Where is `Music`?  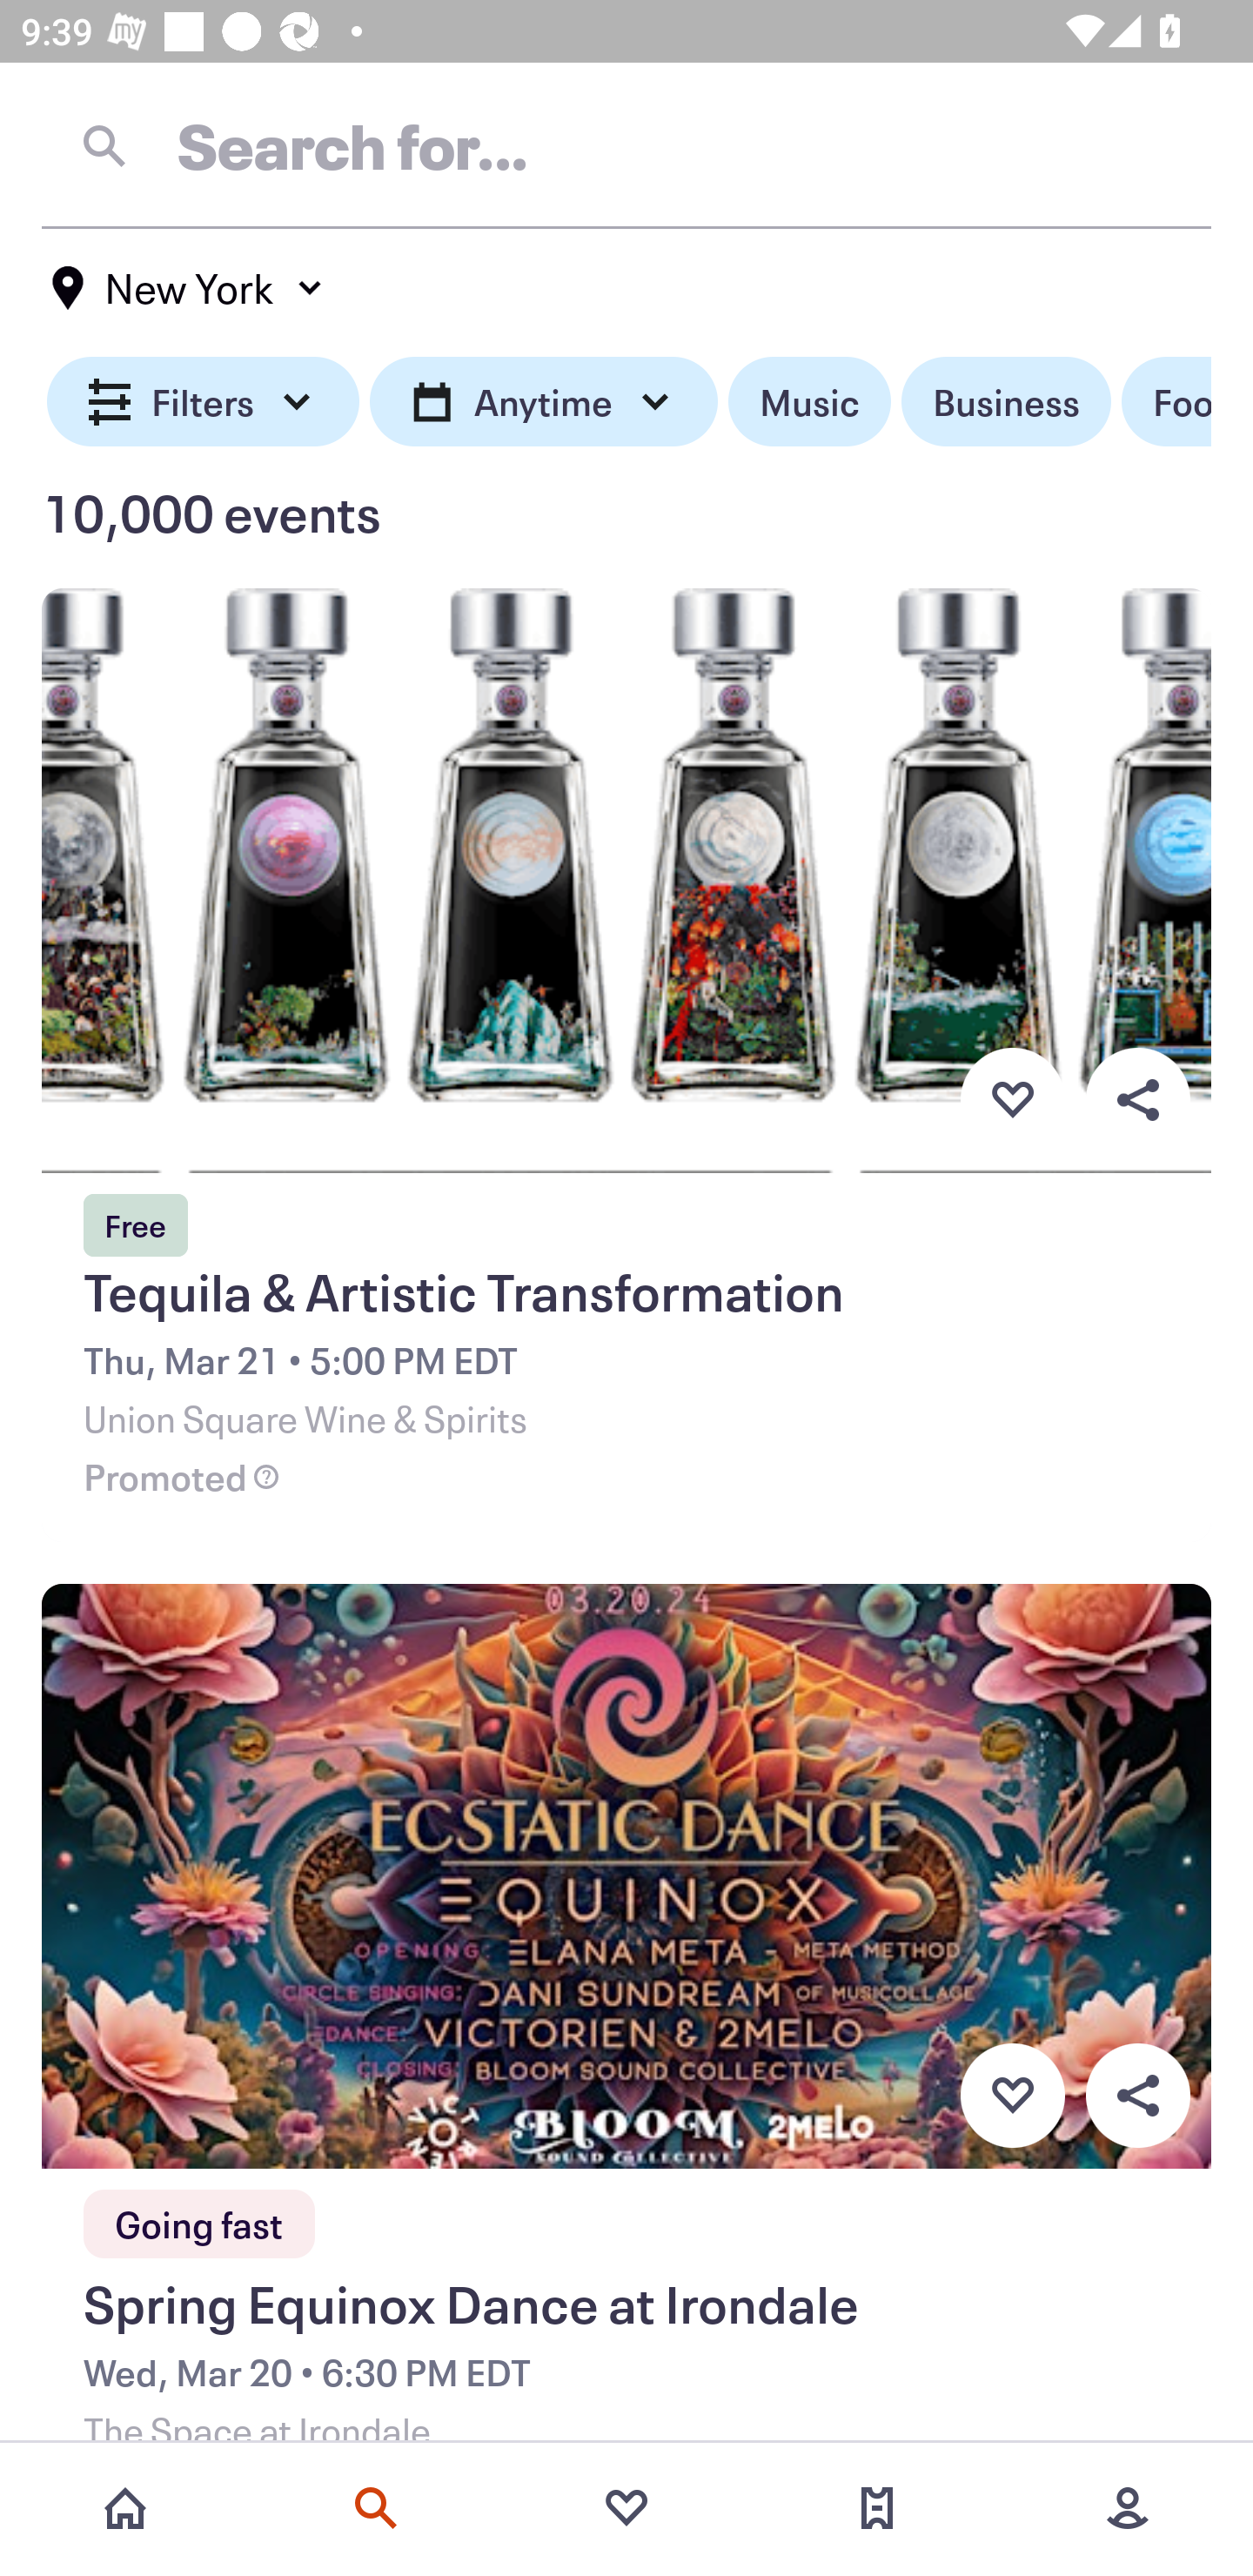 Music is located at coordinates (809, 402).